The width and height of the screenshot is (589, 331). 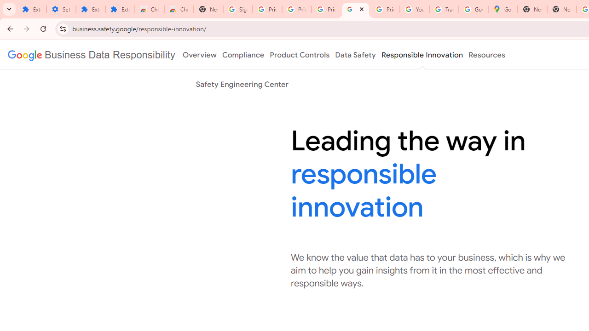 What do you see at coordinates (5, 5) in the screenshot?
I see `System` at bounding box center [5, 5].